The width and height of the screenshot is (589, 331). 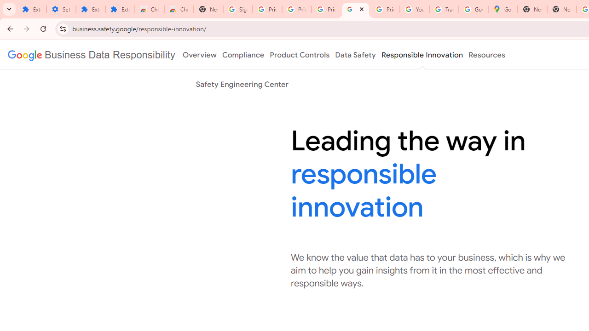 What do you see at coordinates (5, 5) in the screenshot?
I see `System` at bounding box center [5, 5].